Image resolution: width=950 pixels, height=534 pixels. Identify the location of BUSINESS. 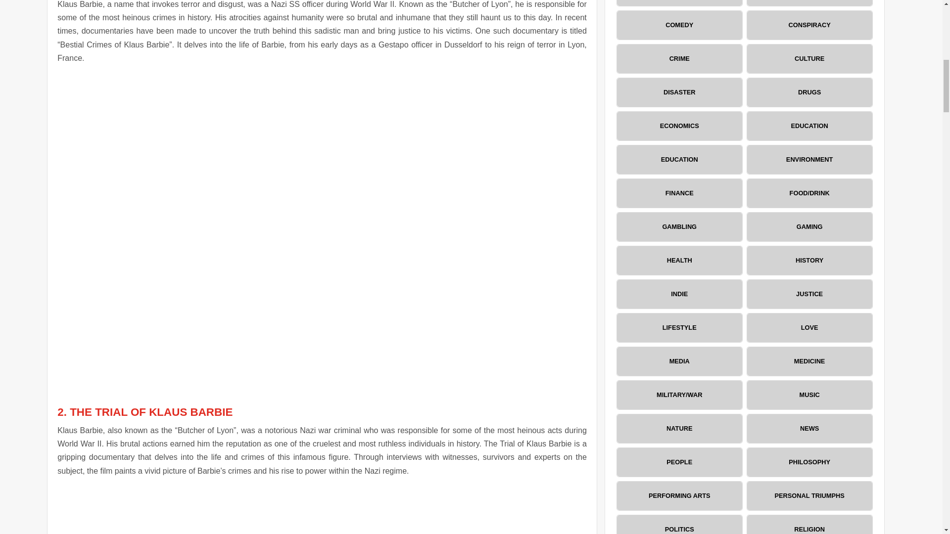
(679, 3).